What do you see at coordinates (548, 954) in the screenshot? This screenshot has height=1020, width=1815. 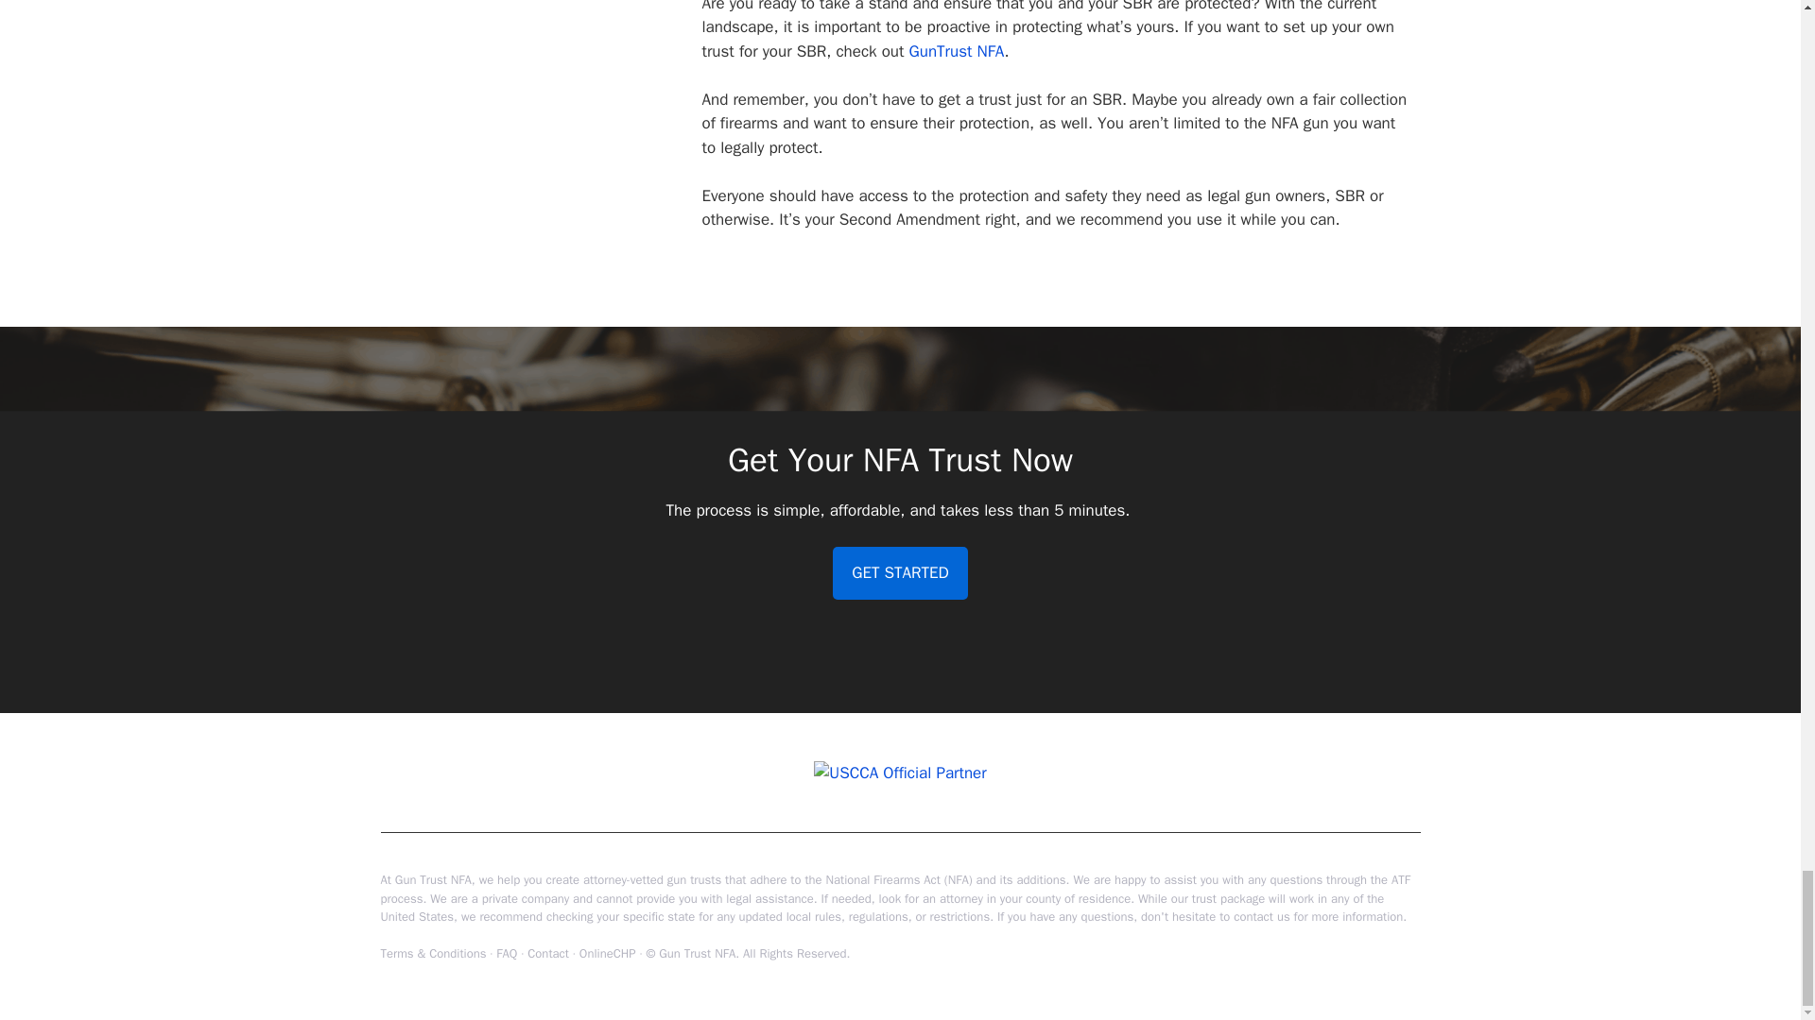 I see `Contact` at bounding box center [548, 954].